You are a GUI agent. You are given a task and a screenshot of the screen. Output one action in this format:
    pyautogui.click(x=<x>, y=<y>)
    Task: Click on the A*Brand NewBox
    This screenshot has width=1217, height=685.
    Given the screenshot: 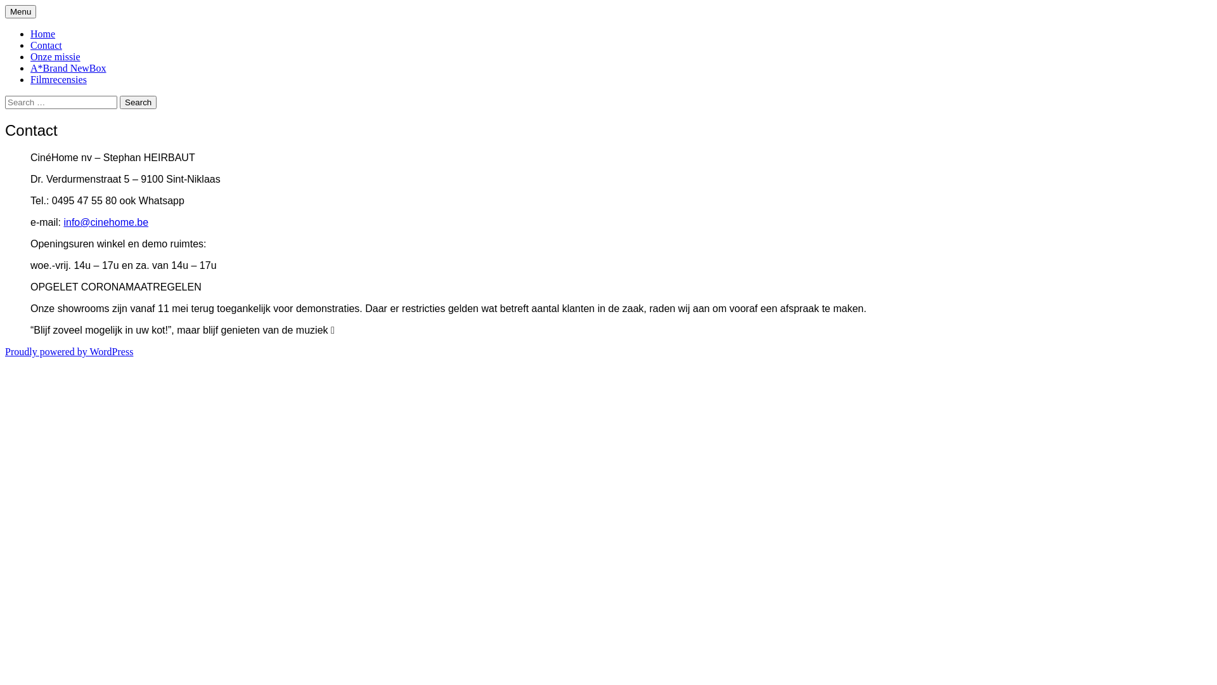 What is the action you would take?
    pyautogui.click(x=68, y=68)
    